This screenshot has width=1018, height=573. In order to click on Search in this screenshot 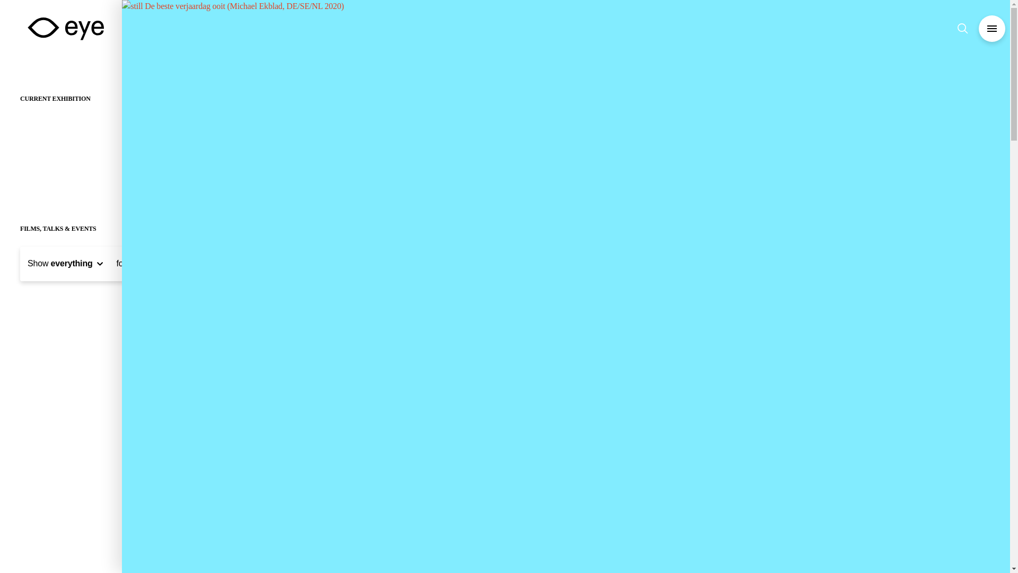, I will do `click(964, 29)`.